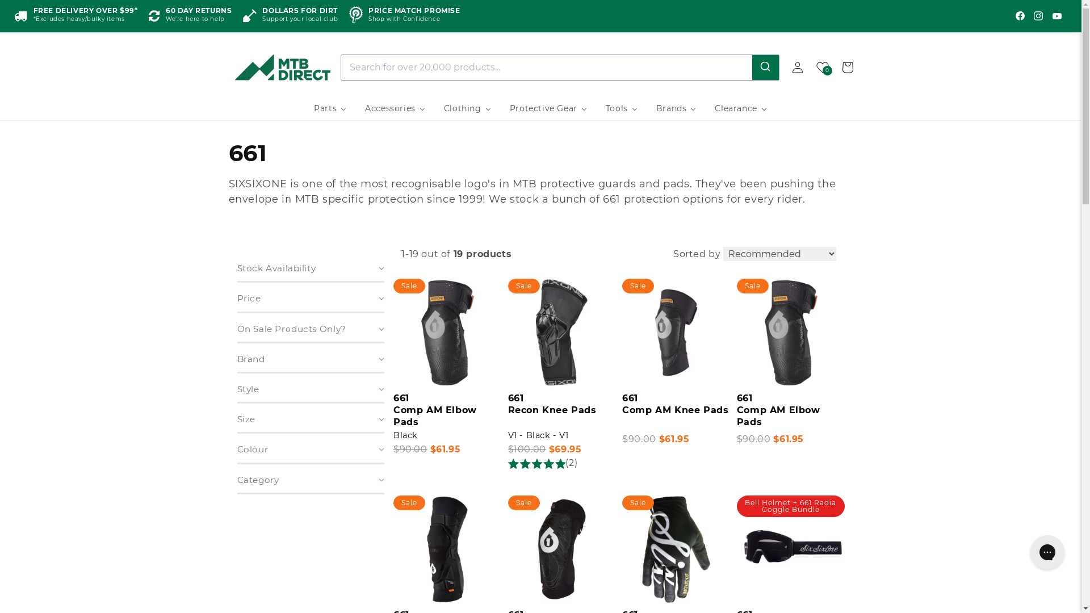 This screenshot has width=1090, height=613. Describe the element at coordinates (76, 16) in the screenshot. I see `FREE DELIVERY OVER $99*
*Excludes heavy/bulky items` at that location.